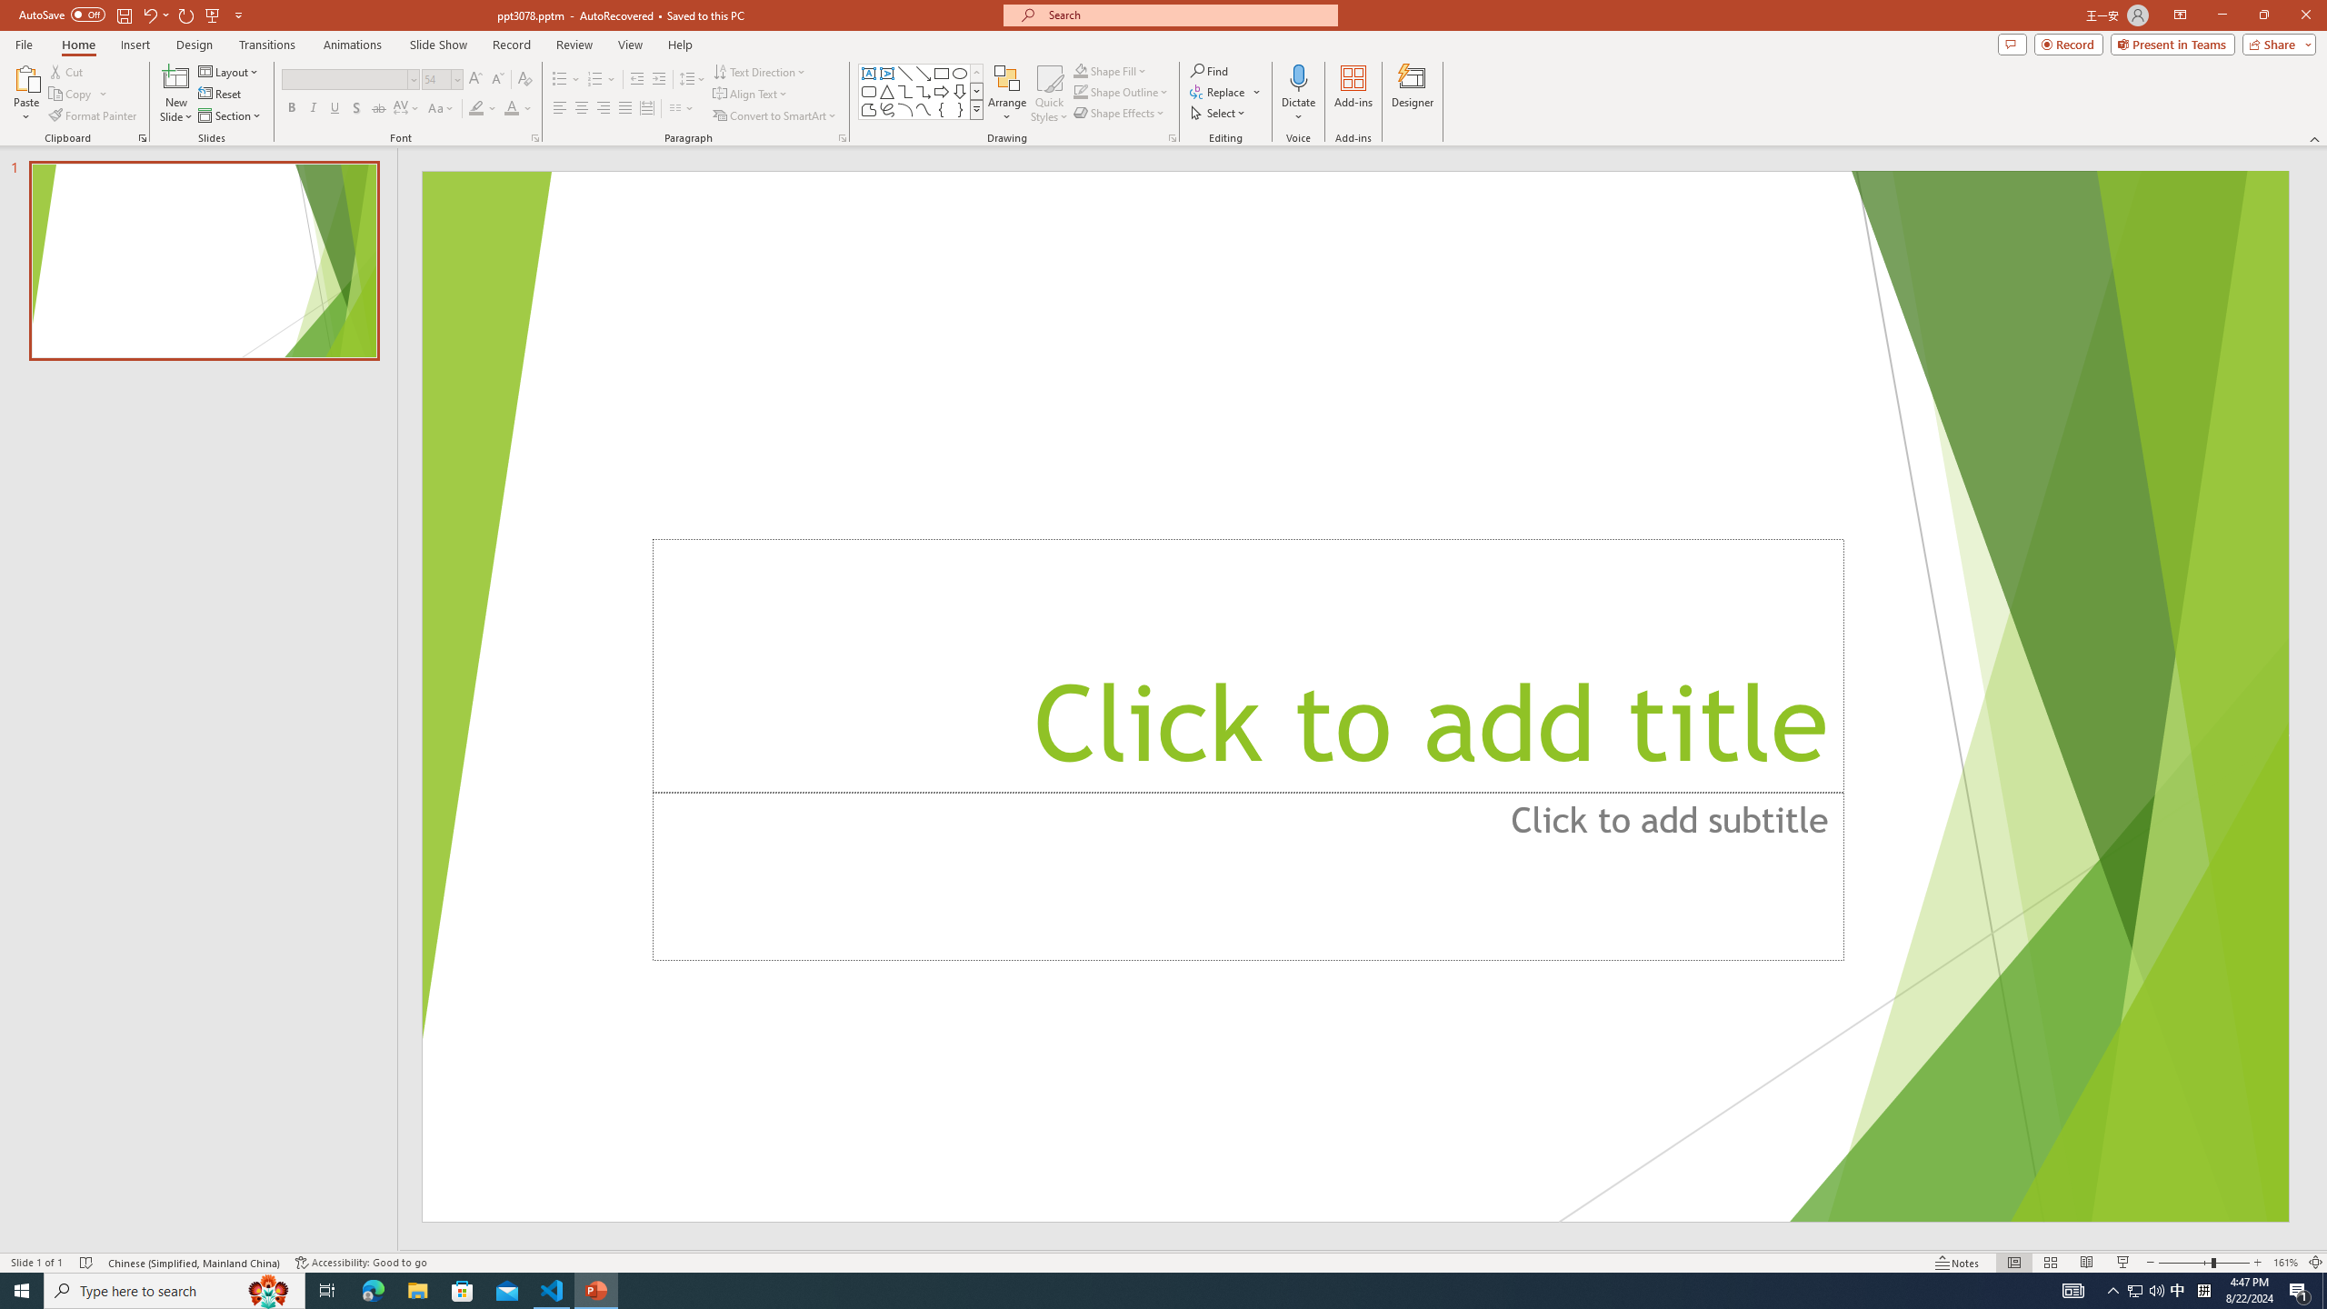 The width and height of the screenshot is (2327, 1309). What do you see at coordinates (2258, 1263) in the screenshot?
I see `Zoom In` at bounding box center [2258, 1263].